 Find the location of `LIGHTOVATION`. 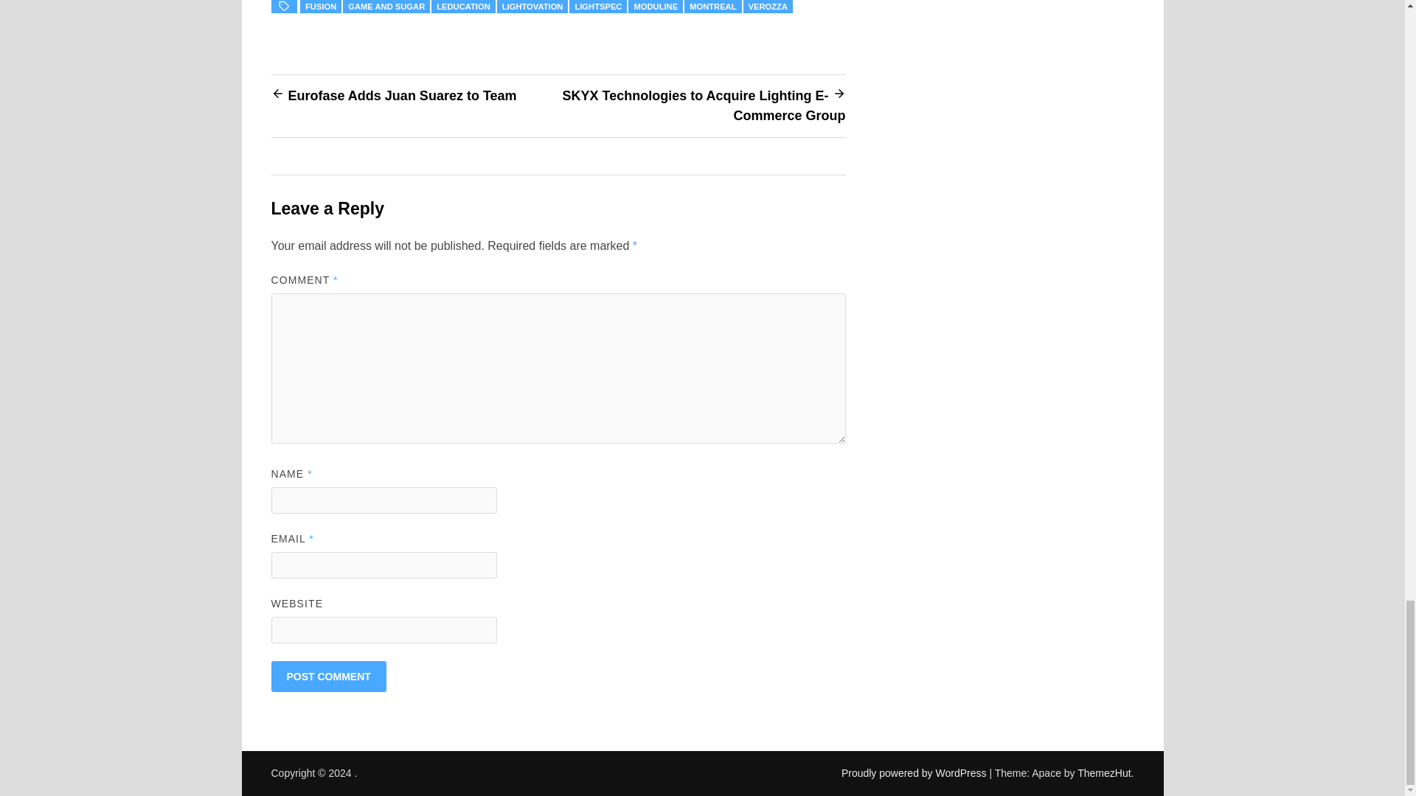

LIGHTOVATION is located at coordinates (532, 7).